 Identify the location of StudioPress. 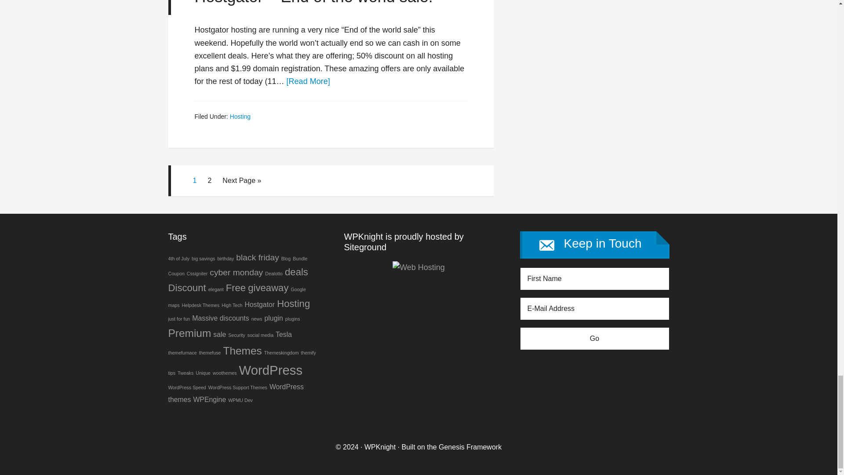
(470, 447).